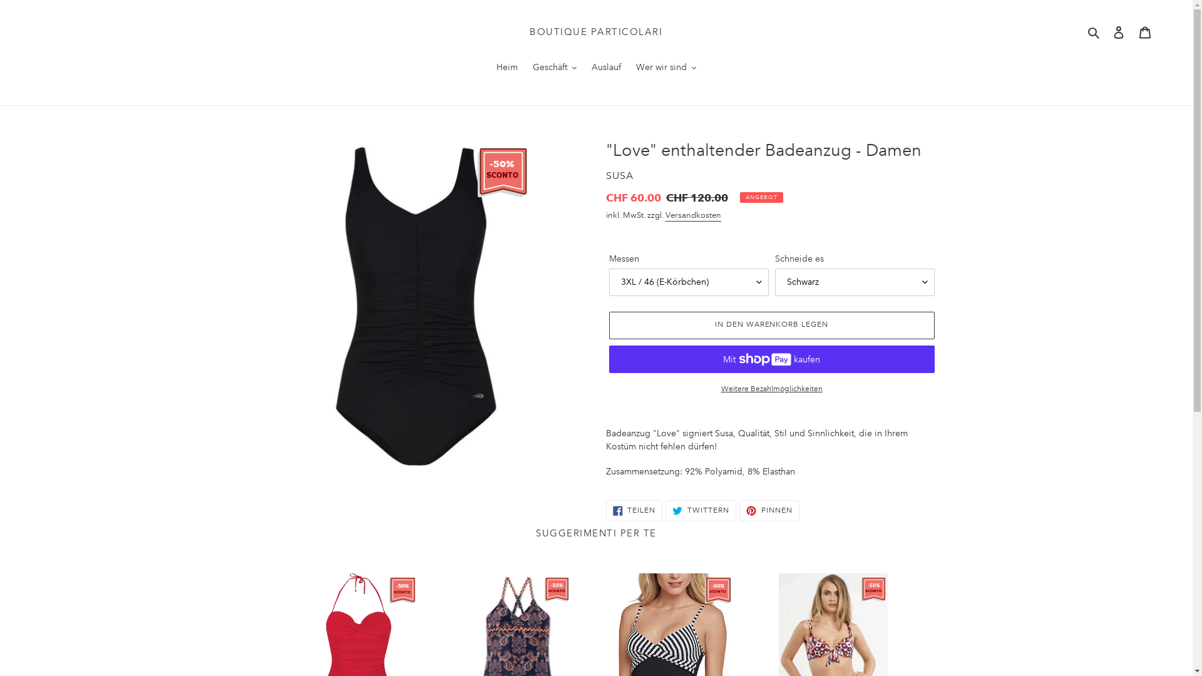 The height and width of the screenshot is (676, 1202). What do you see at coordinates (1119, 32) in the screenshot?
I see `Einloggen` at bounding box center [1119, 32].